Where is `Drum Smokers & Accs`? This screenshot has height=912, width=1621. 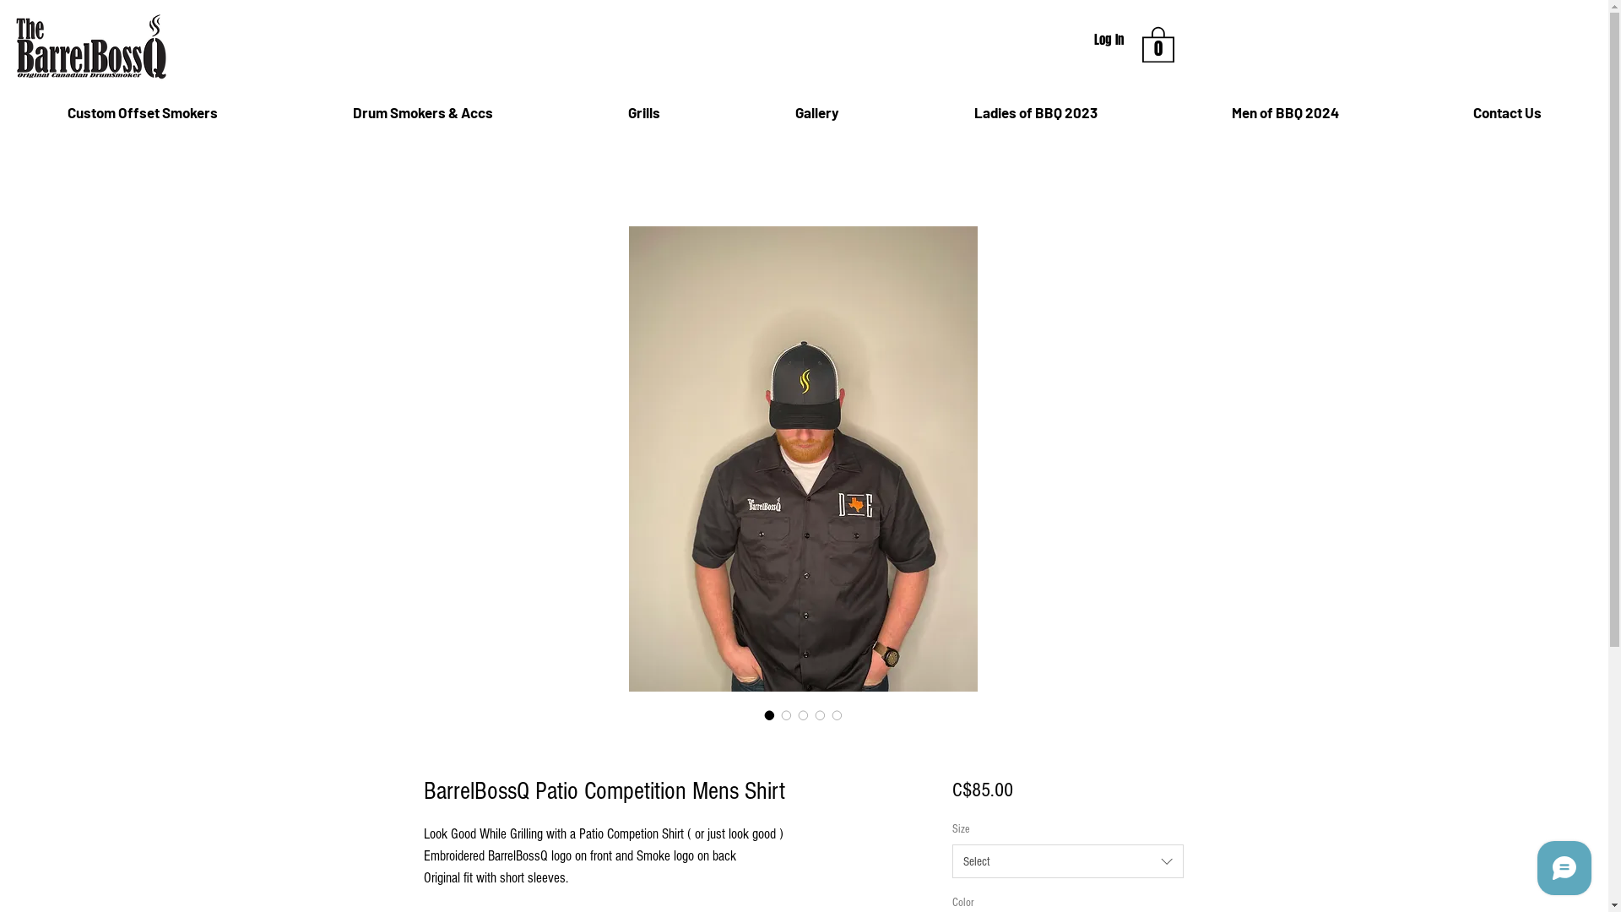 Drum Smokers & Accs is located at coordinates (422, 112).